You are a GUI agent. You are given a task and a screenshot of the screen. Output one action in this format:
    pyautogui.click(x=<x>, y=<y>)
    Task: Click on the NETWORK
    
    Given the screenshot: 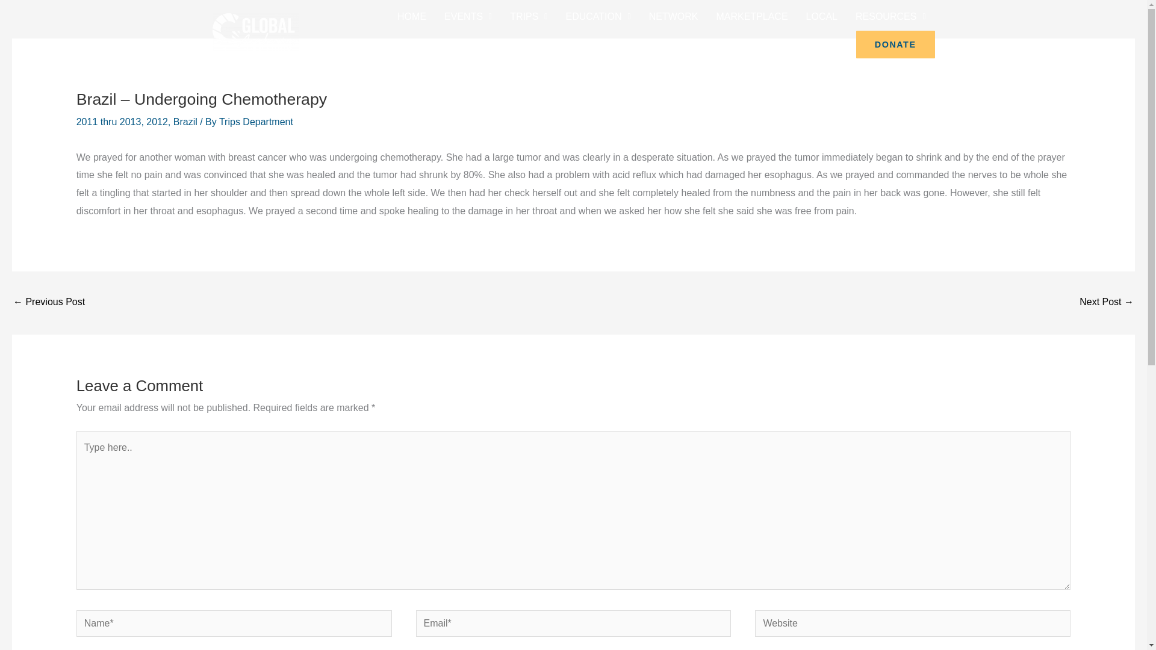 What is the action you would take?
    pyautogui.click(x=674, y=17)
    